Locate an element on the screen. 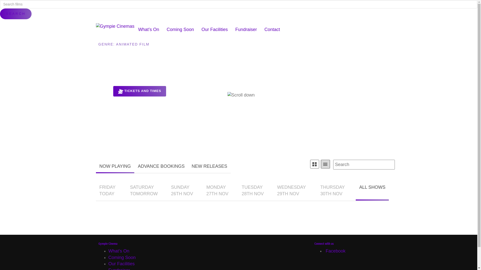  Detailed Layout is located at coordinates (325, 164).